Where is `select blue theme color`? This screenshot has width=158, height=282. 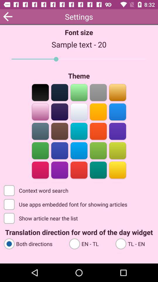
select blue theme color is located at coordinates (60, 150).